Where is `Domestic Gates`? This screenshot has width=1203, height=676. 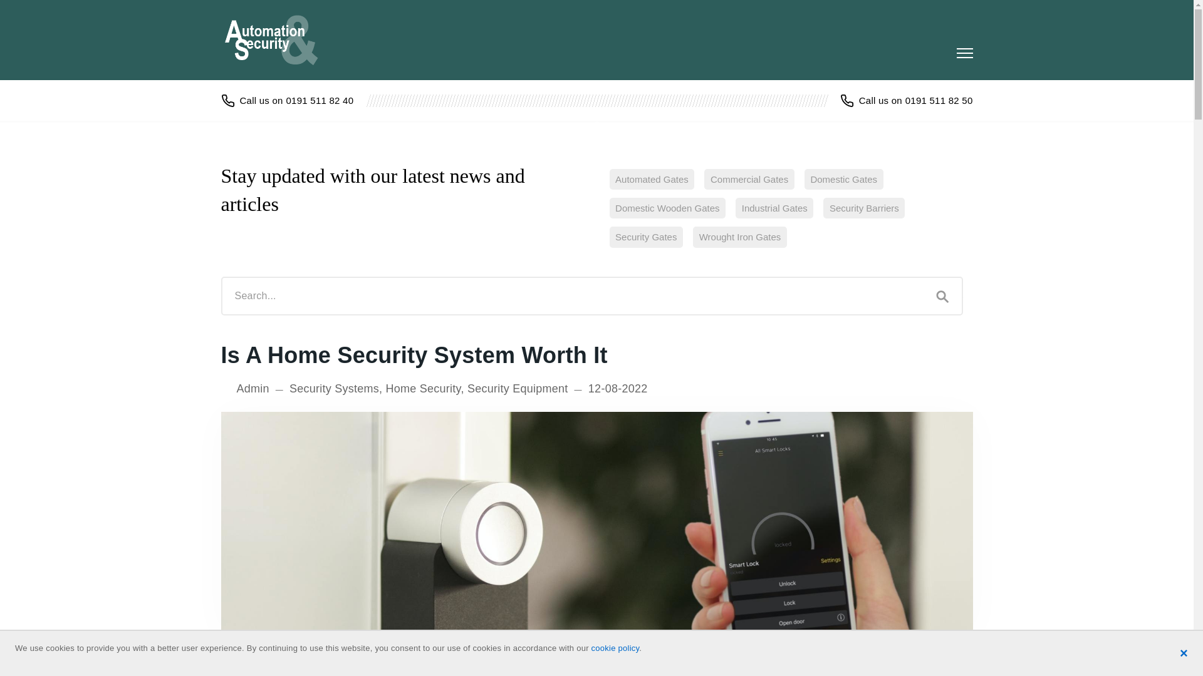 Domestic Gates is located at coordinates (843, 179).